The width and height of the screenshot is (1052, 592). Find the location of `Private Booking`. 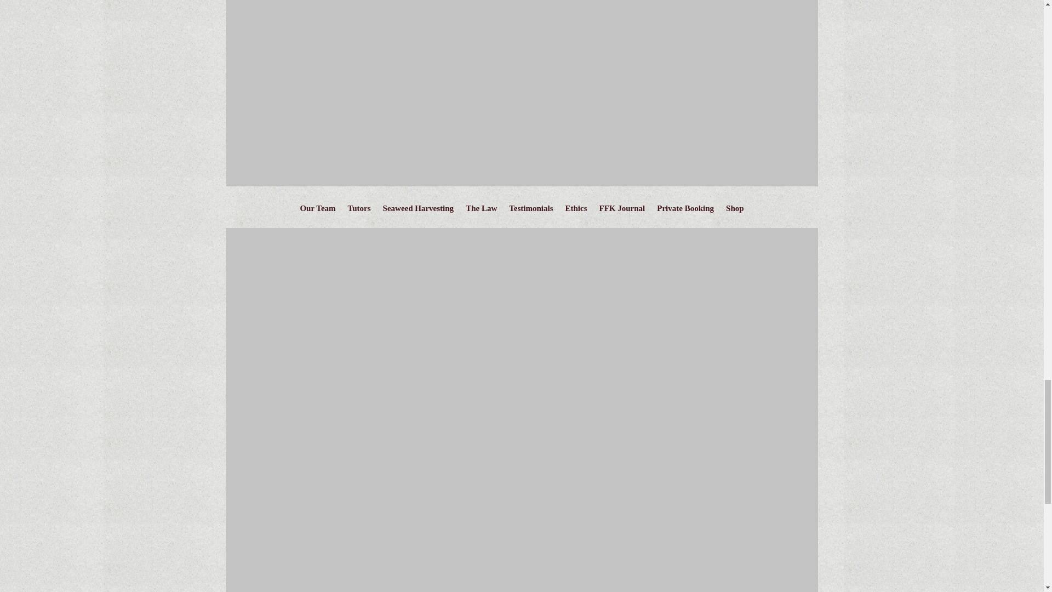

Private Booking is located at coordinates (685, 210).